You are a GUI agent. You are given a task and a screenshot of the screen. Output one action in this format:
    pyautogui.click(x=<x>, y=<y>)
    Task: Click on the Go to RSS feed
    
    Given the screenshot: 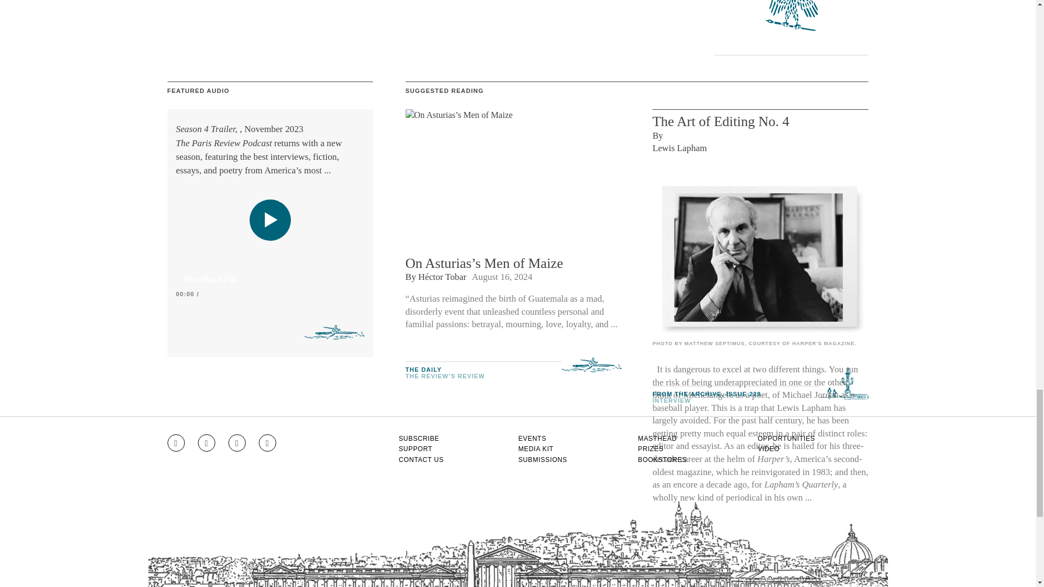 What is the action you would take?
    pyautogui.click(x=268, y=442)
    